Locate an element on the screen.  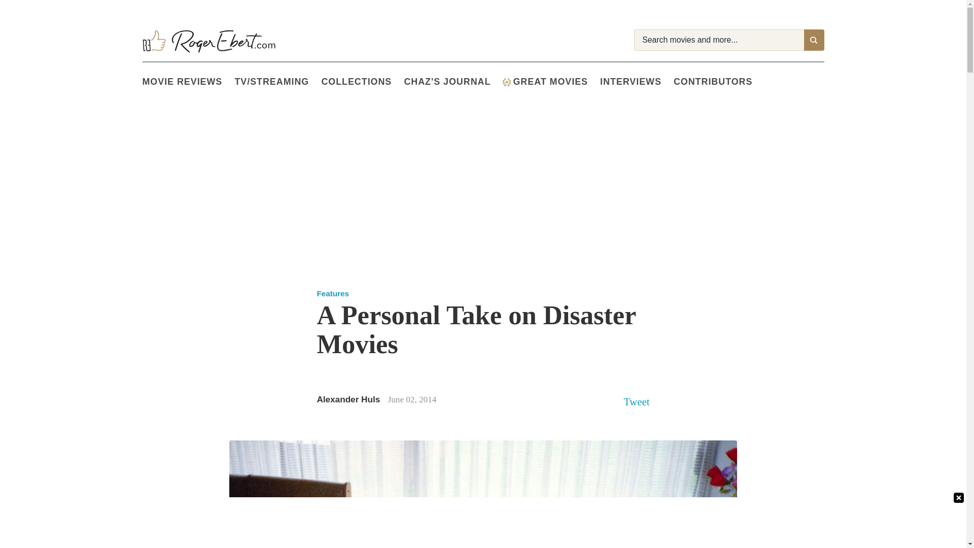
Collections is located at coordinates (362, 82).